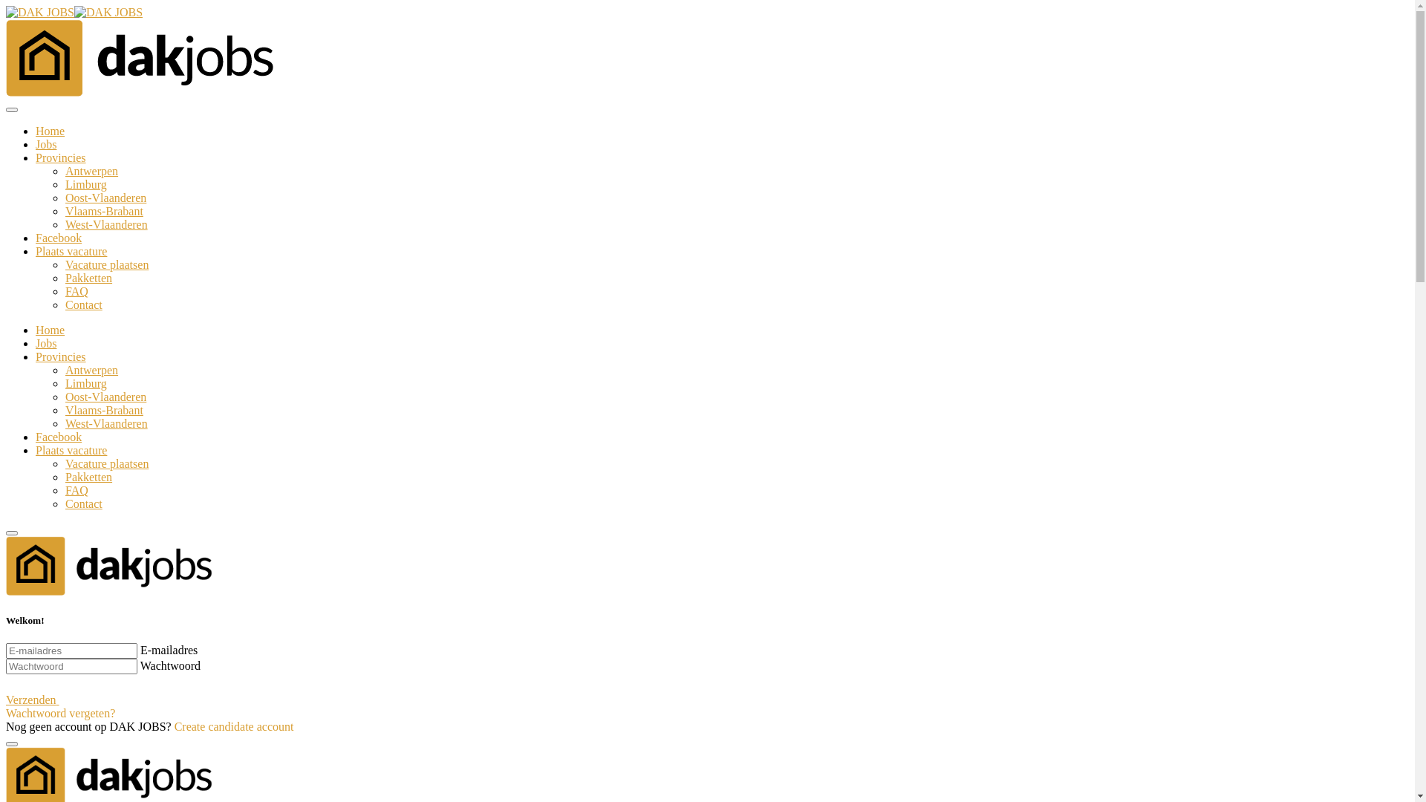 The height and width of the screenshot is (802, 1426). What do you see at coordinates (92, 171) in the screenshot?
I see `Antwerpen` at bounding box center [92, 171].